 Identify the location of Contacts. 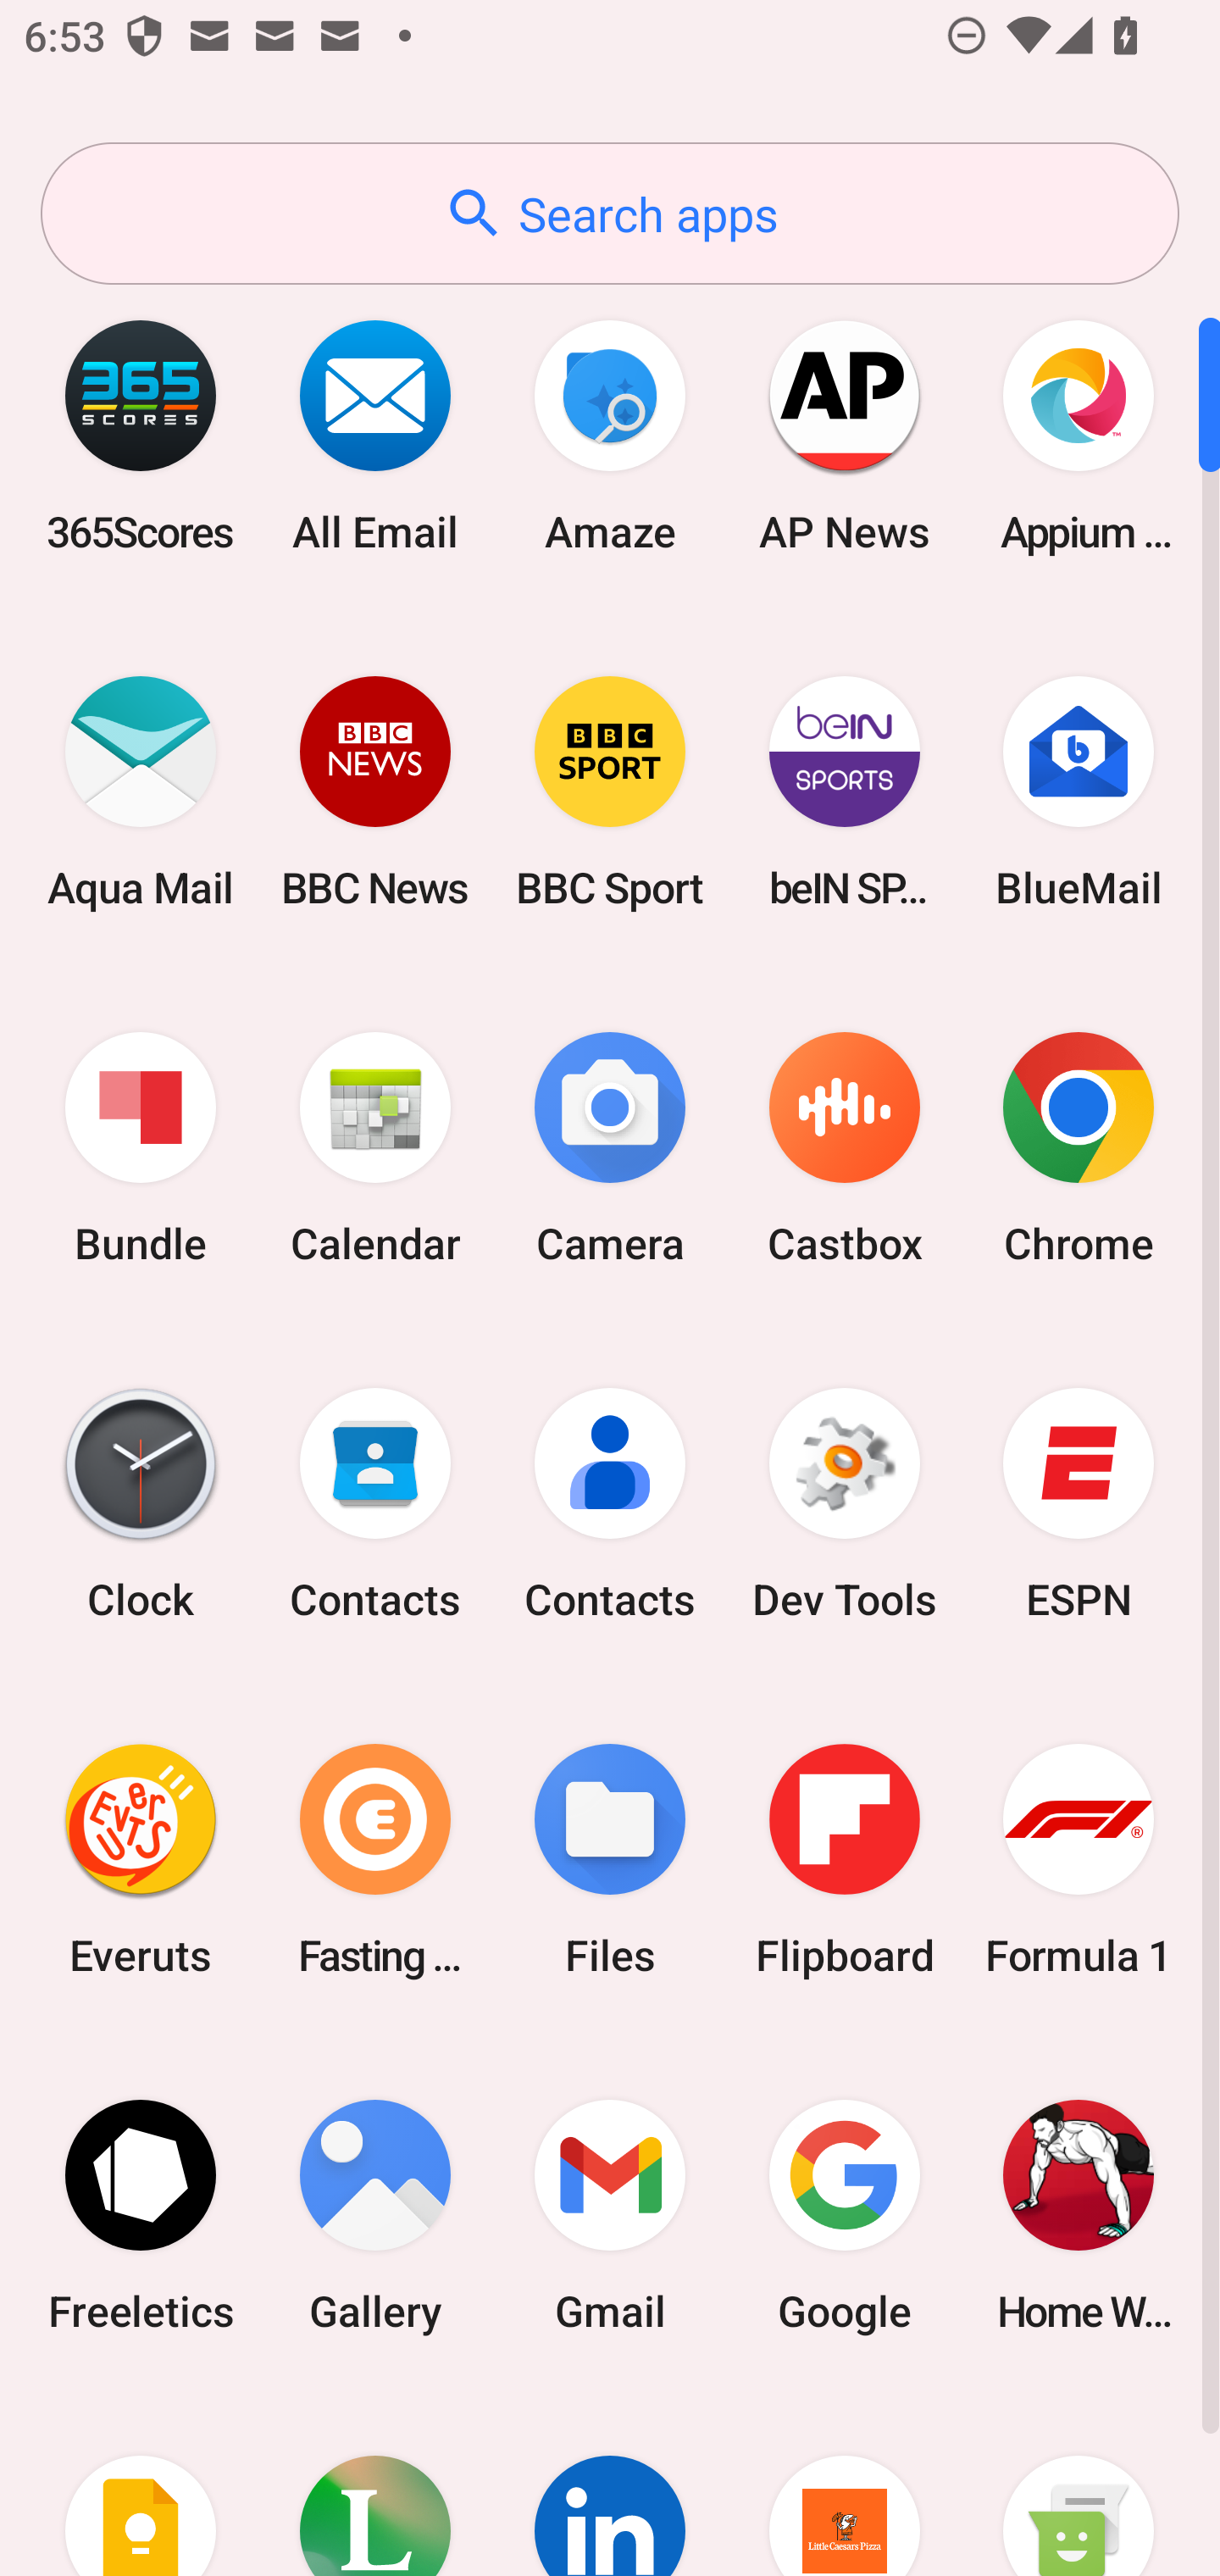
(375, 1504).